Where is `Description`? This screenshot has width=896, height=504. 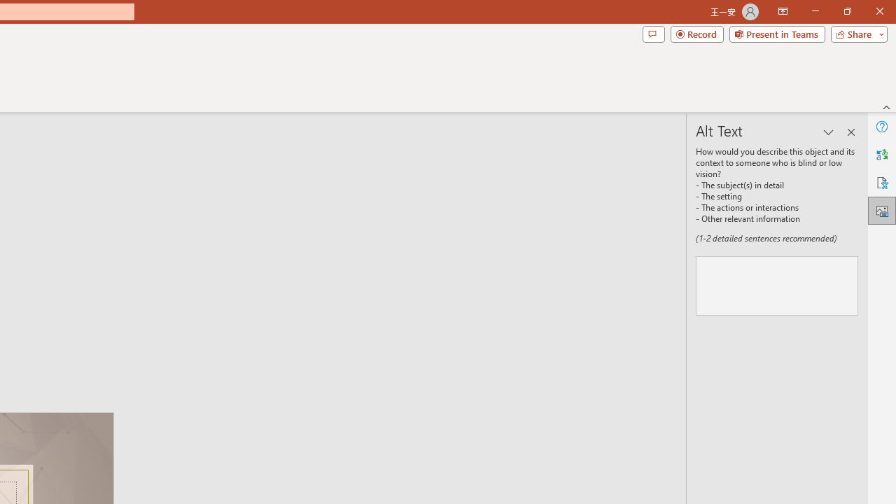
Description is located at coordinates (777, 286).